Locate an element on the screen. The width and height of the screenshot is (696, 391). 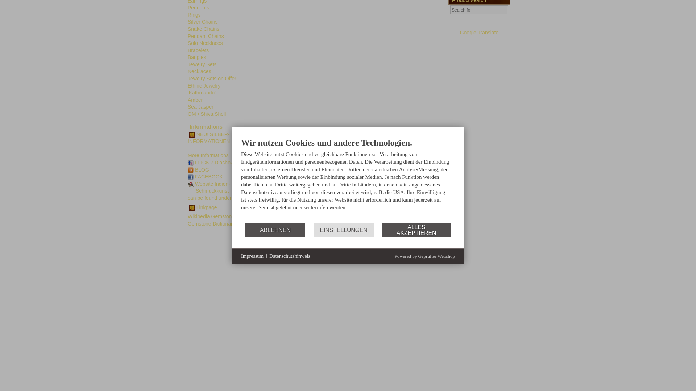
Earrings is located at coordinates (197, 1).